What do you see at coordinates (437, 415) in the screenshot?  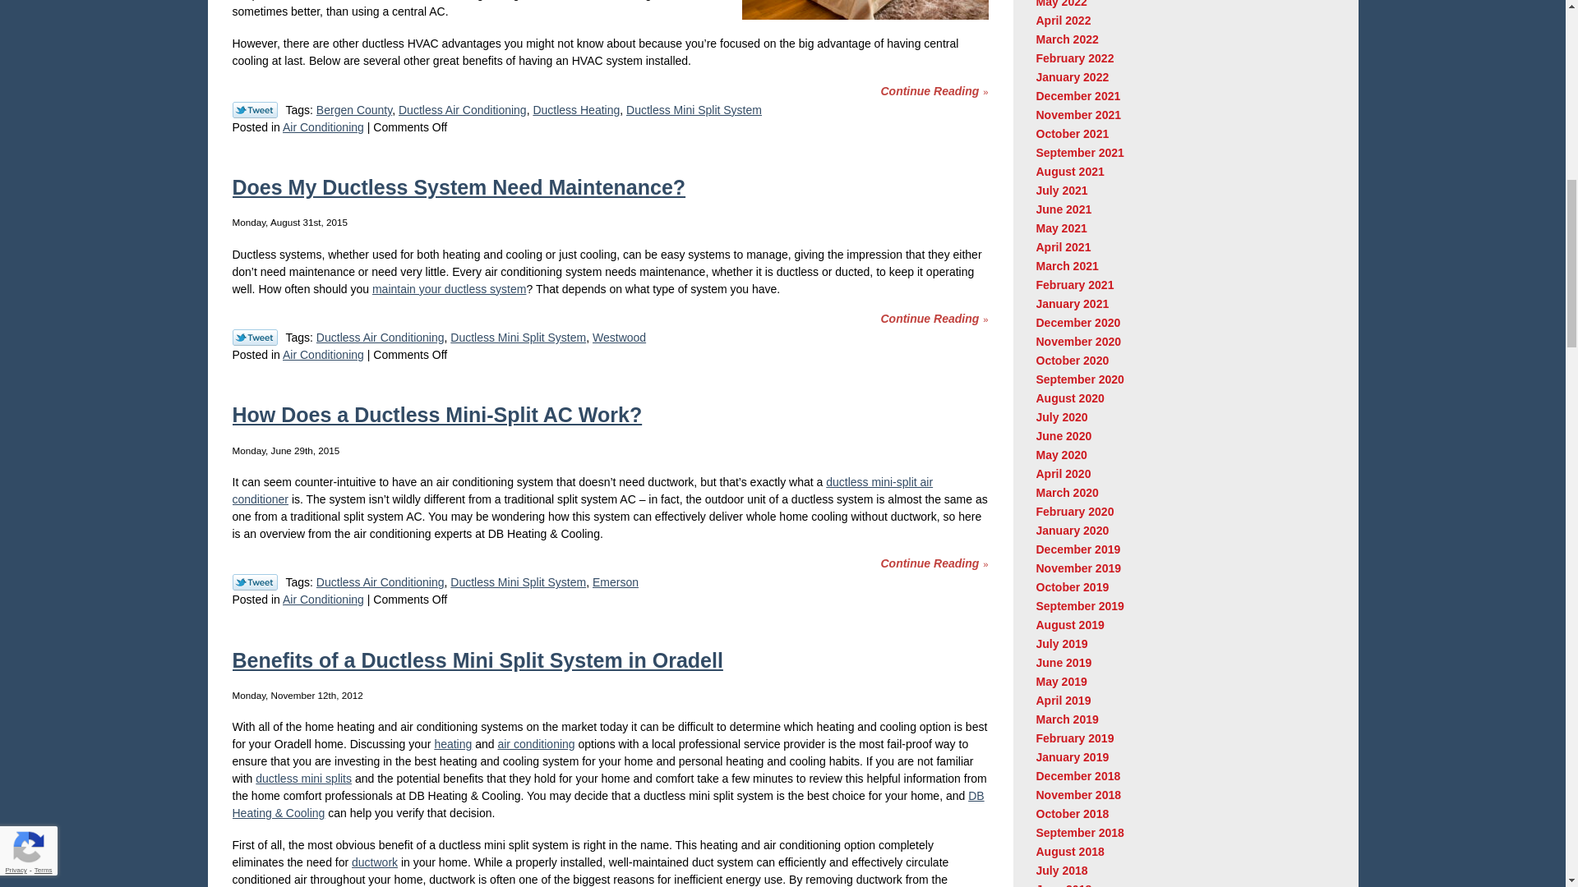 I see `Permanent Link to How Does a Ductless Mini-Split AC Work?` at bounding box center [437, 415].